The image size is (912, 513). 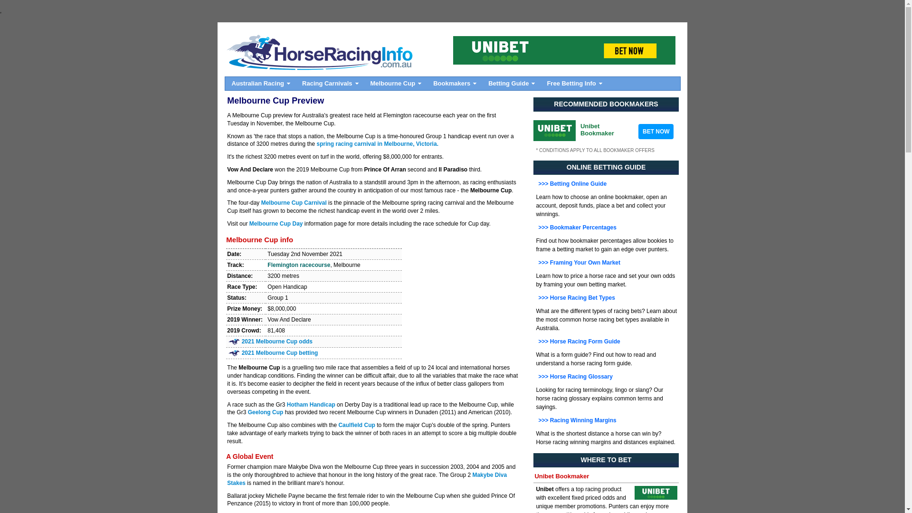 What do you see at coordinates (574, 377) in the screenshot?
I see `>>> Horse Racing Glossary` at bounding box center [574, 377].